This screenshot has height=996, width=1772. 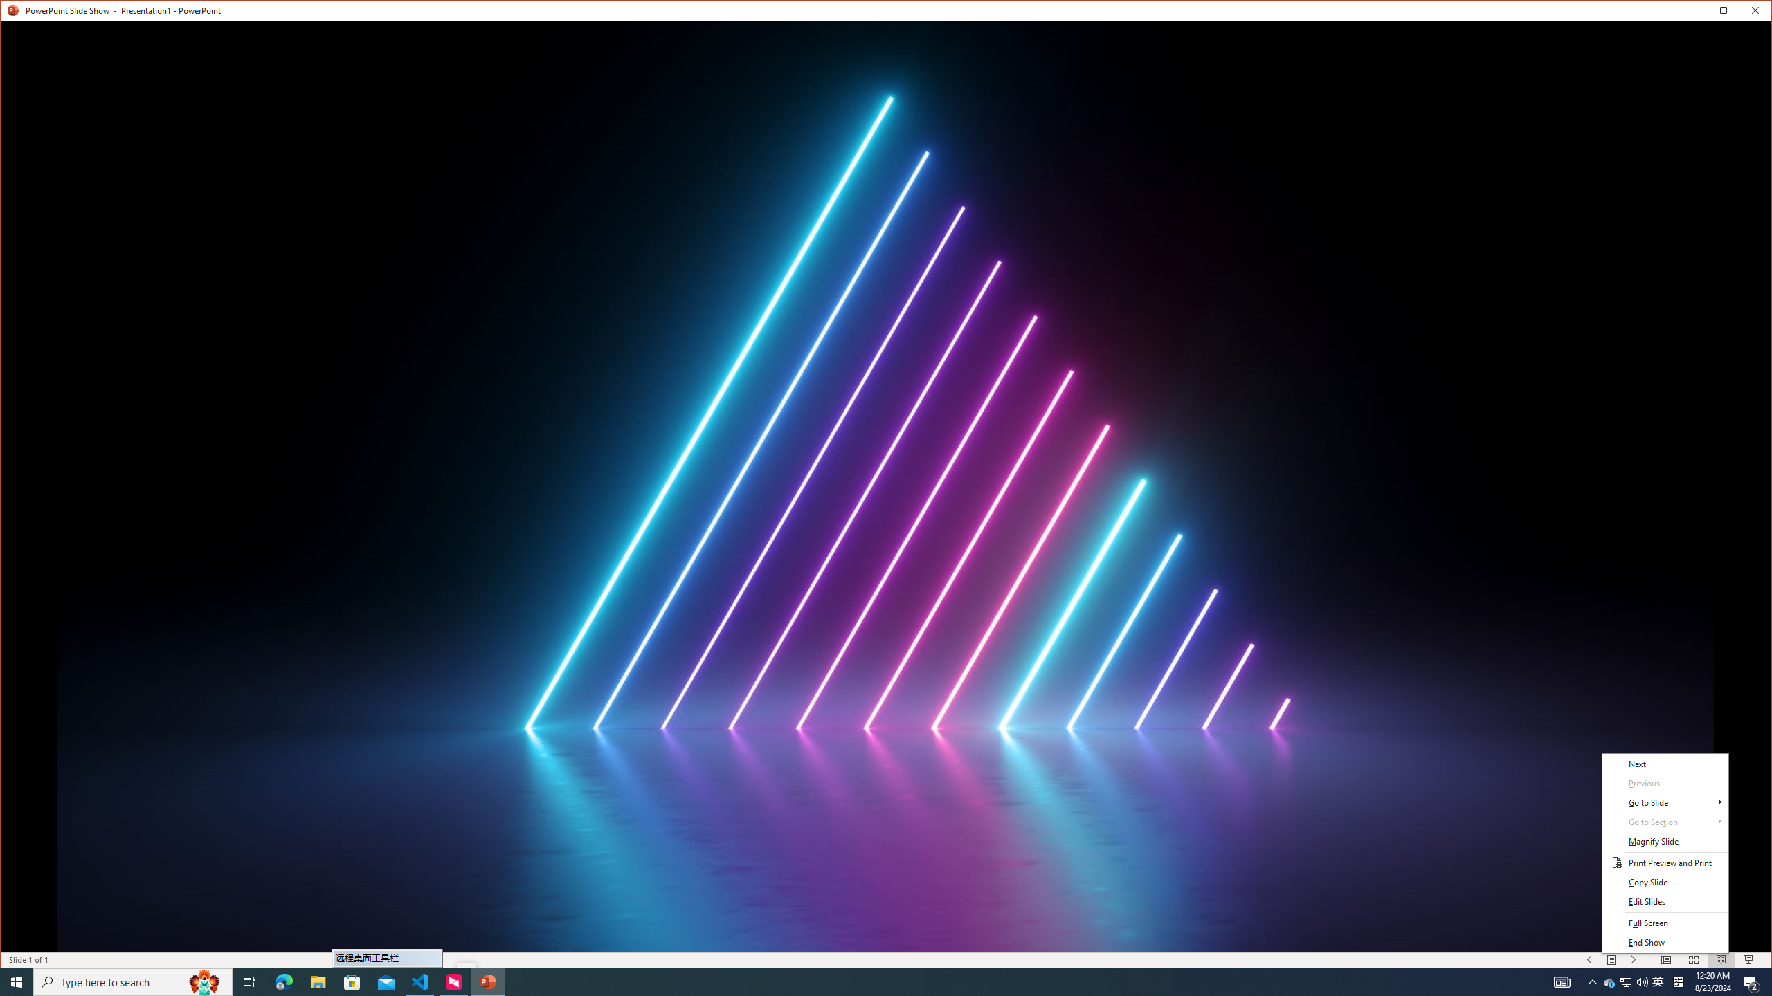 I want to click on Class: NetUITWMenuContainer, so click(x=1665, y=854).